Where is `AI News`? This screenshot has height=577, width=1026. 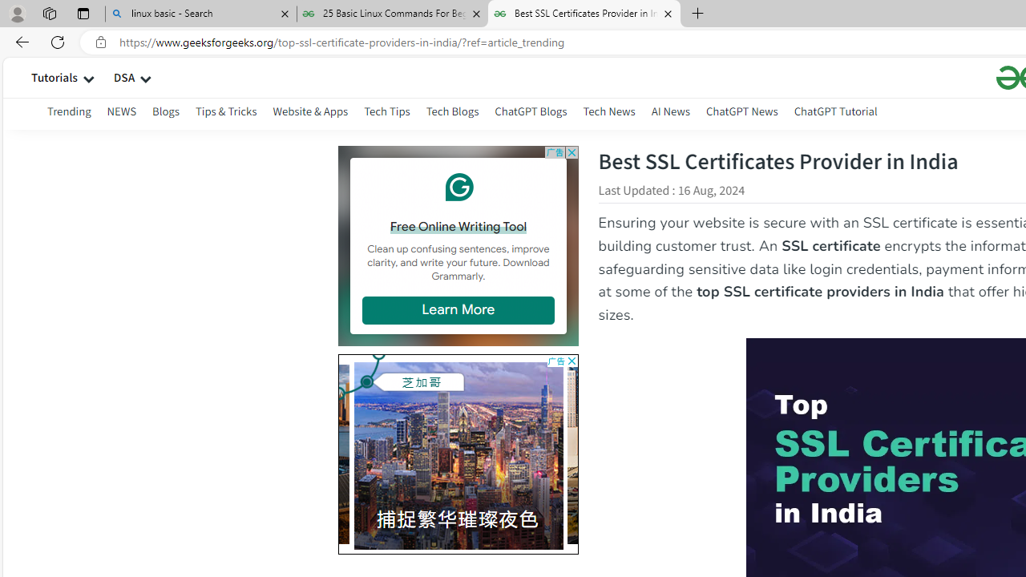
AI News is located at coordinates (670, 114).